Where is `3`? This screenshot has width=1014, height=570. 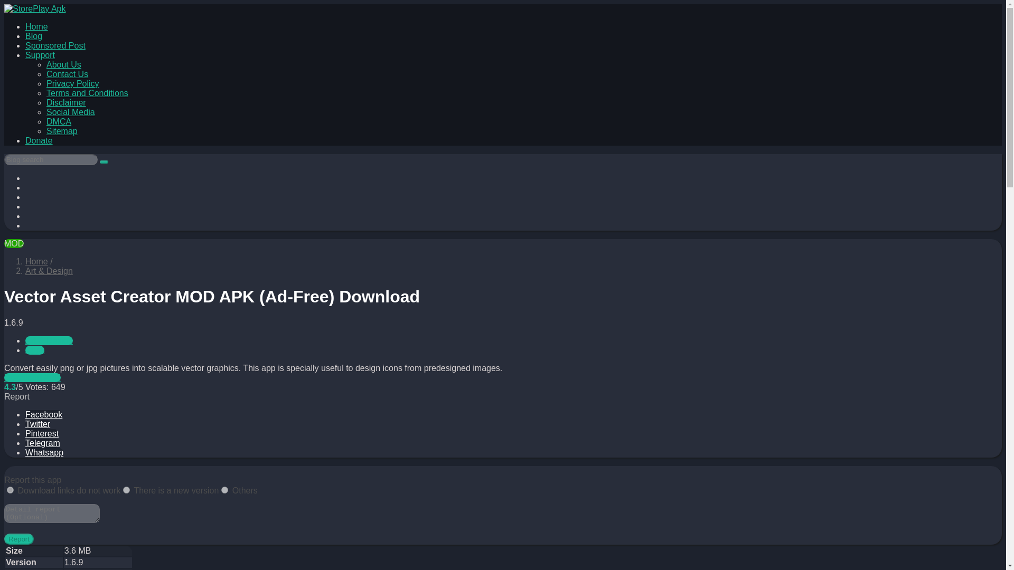
3 is located at coordinates (224, 490).